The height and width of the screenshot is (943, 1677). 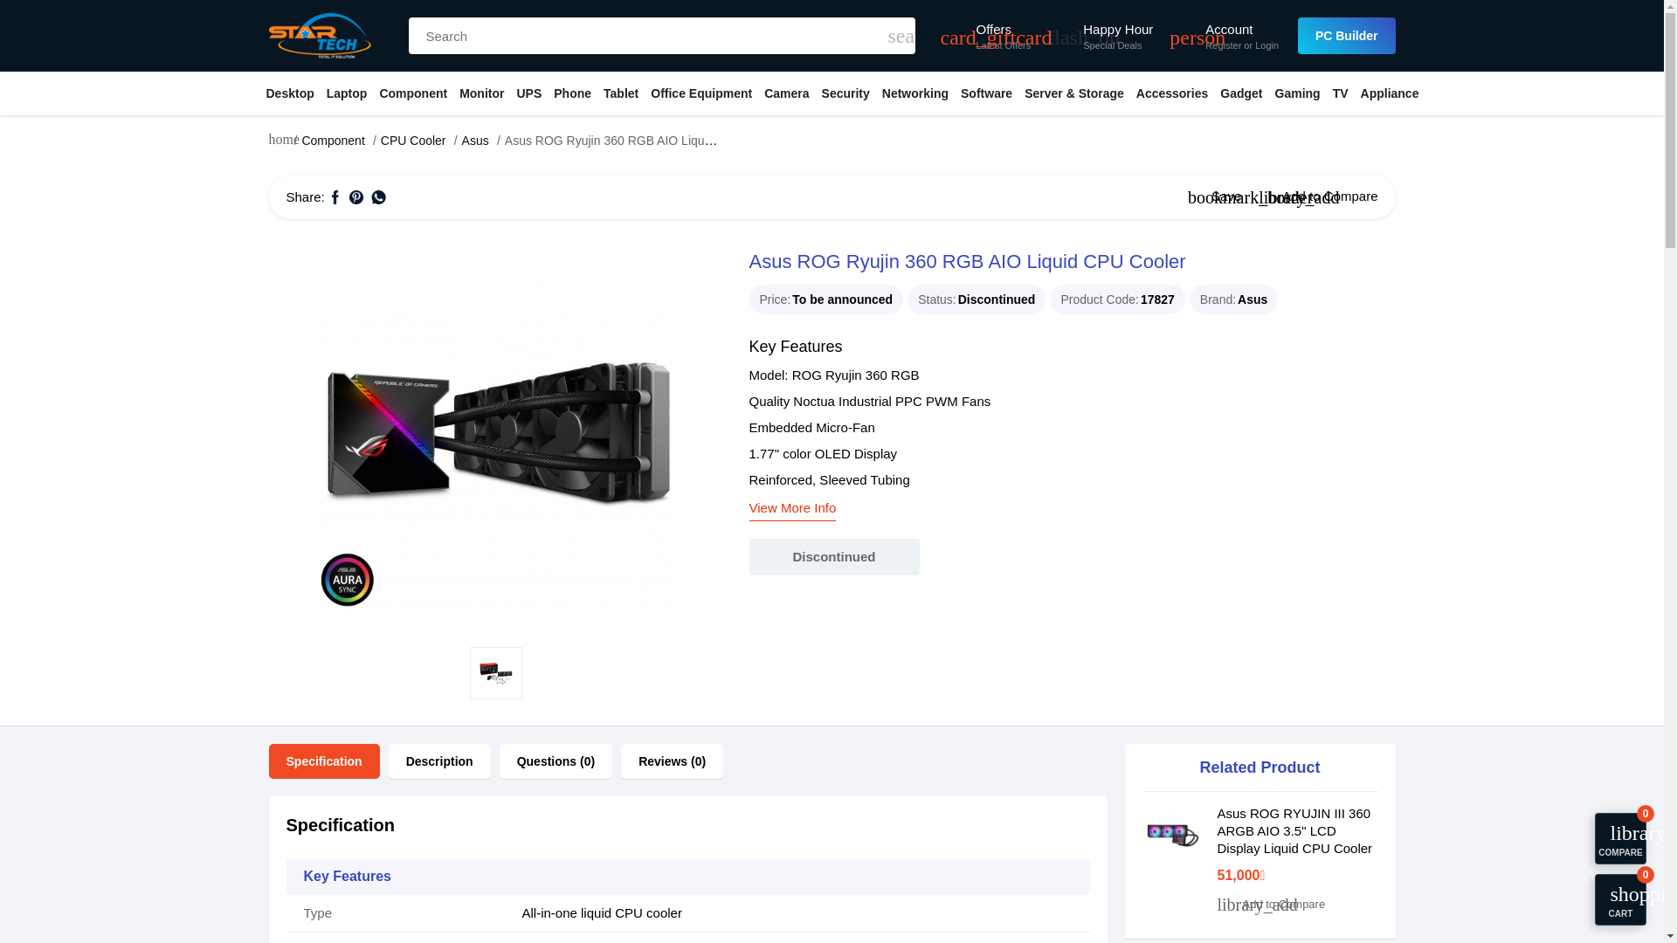 I want to click on PC Builder, so click(x=1347, y=35).